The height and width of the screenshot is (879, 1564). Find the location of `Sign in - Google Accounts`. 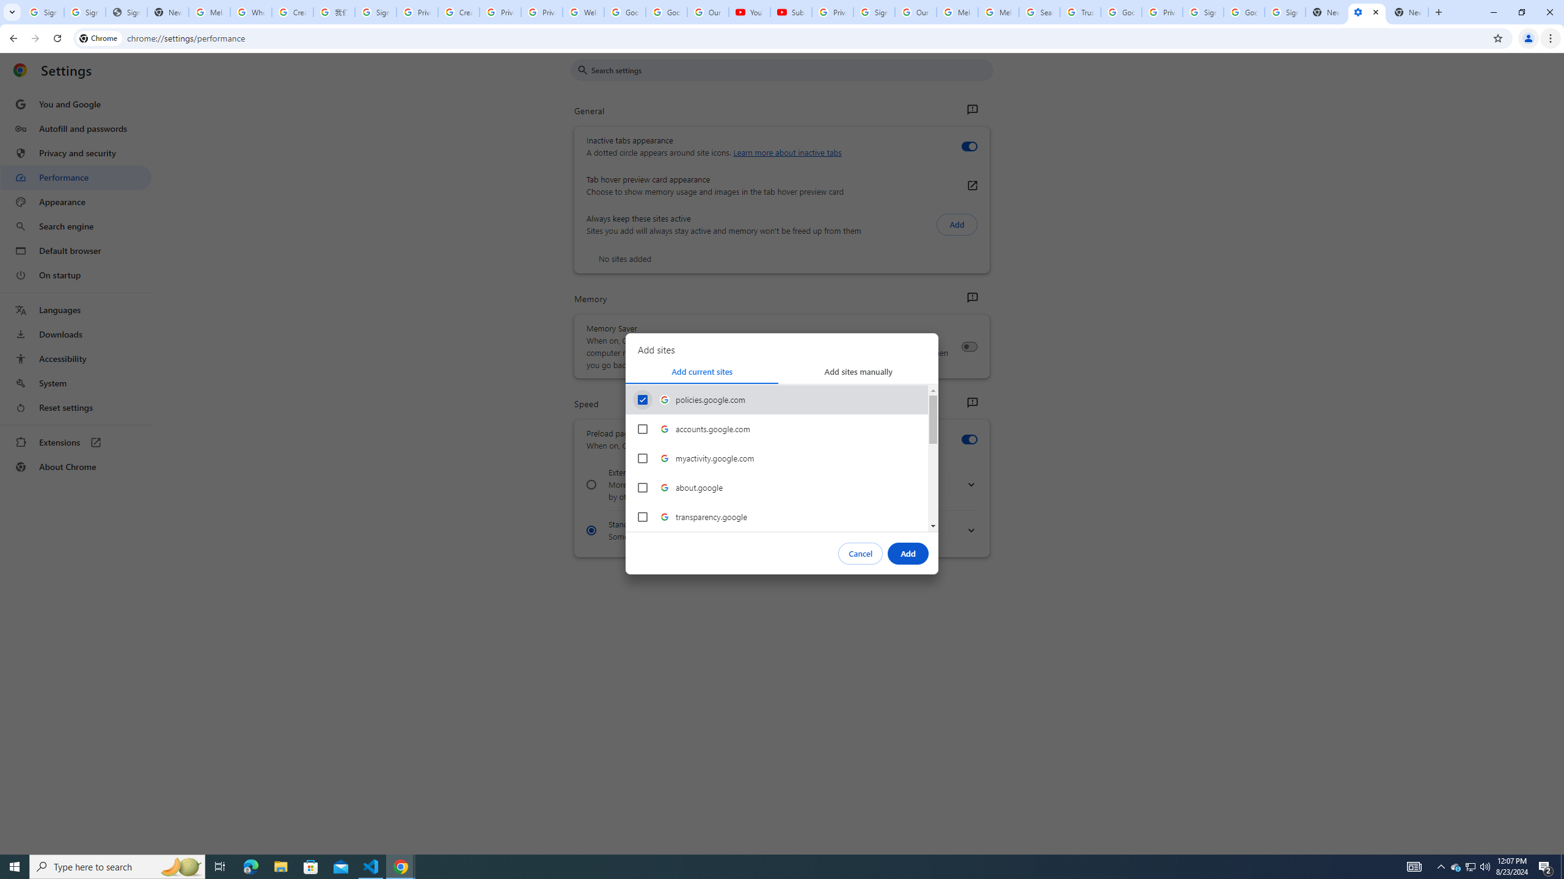

Sign in - Google Accounts is located at coordinates (1204, 12).